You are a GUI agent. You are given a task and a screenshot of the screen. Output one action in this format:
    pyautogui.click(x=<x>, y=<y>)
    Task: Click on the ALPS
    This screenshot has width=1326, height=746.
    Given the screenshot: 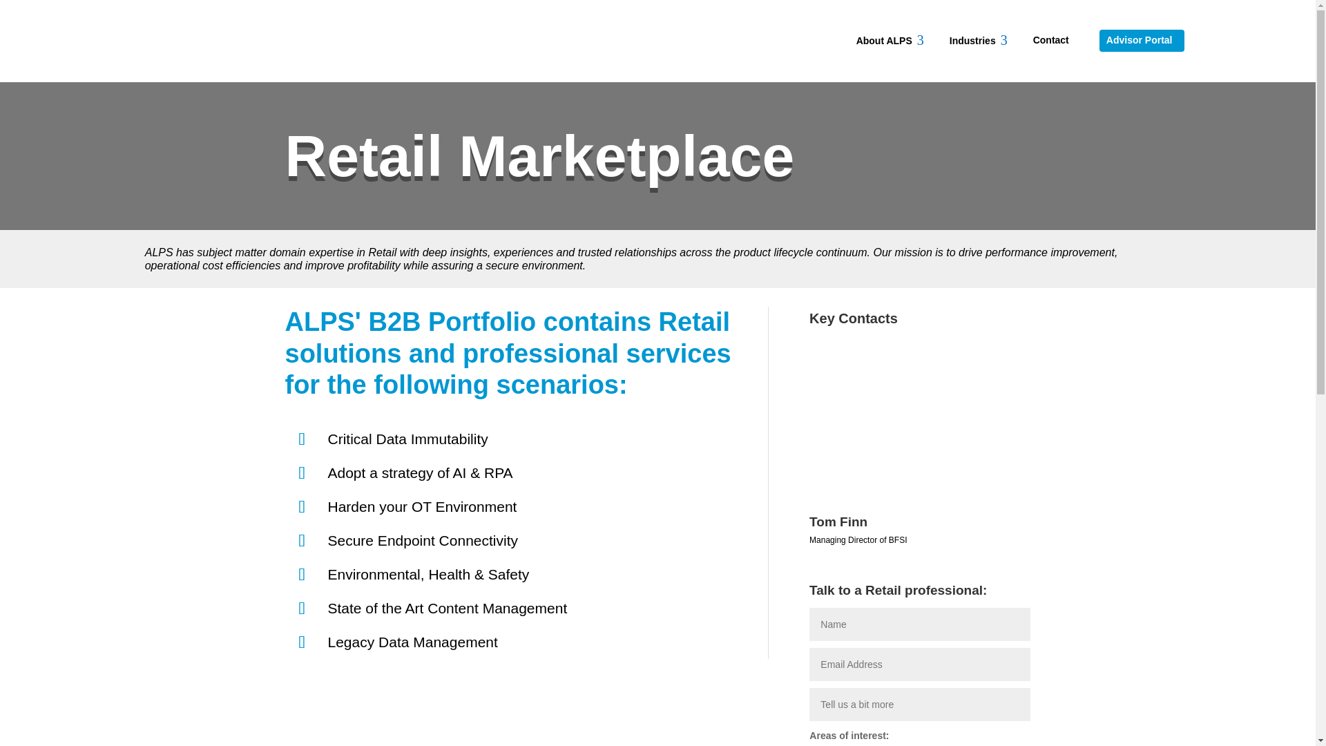 What is the action you would take?
    pyautogui.click(x=180, y=39)
    